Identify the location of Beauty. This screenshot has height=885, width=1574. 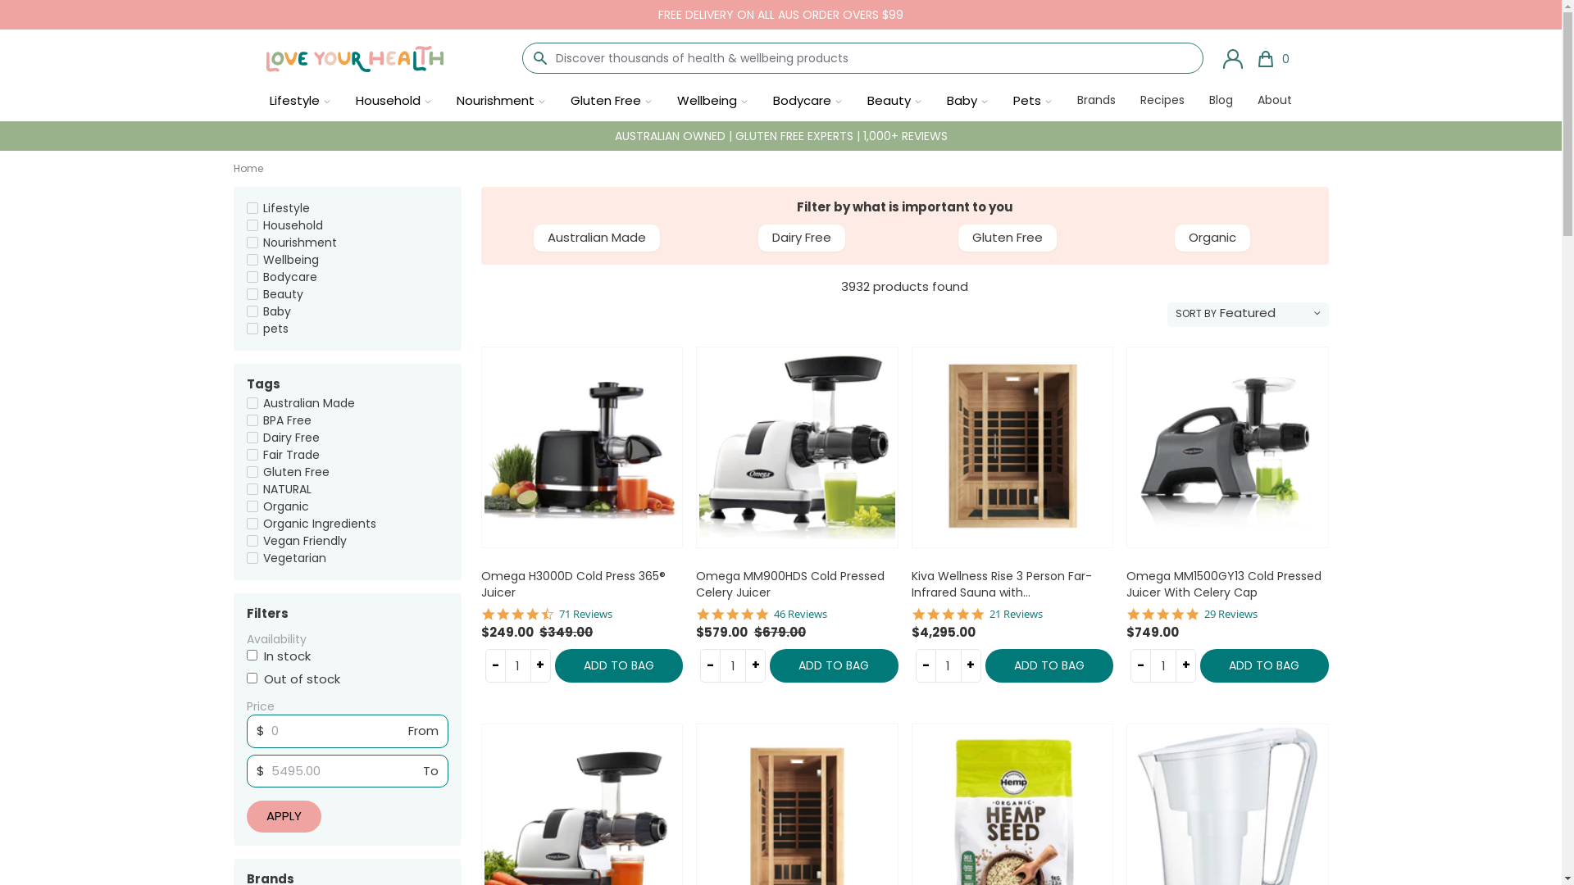
(895, 102).